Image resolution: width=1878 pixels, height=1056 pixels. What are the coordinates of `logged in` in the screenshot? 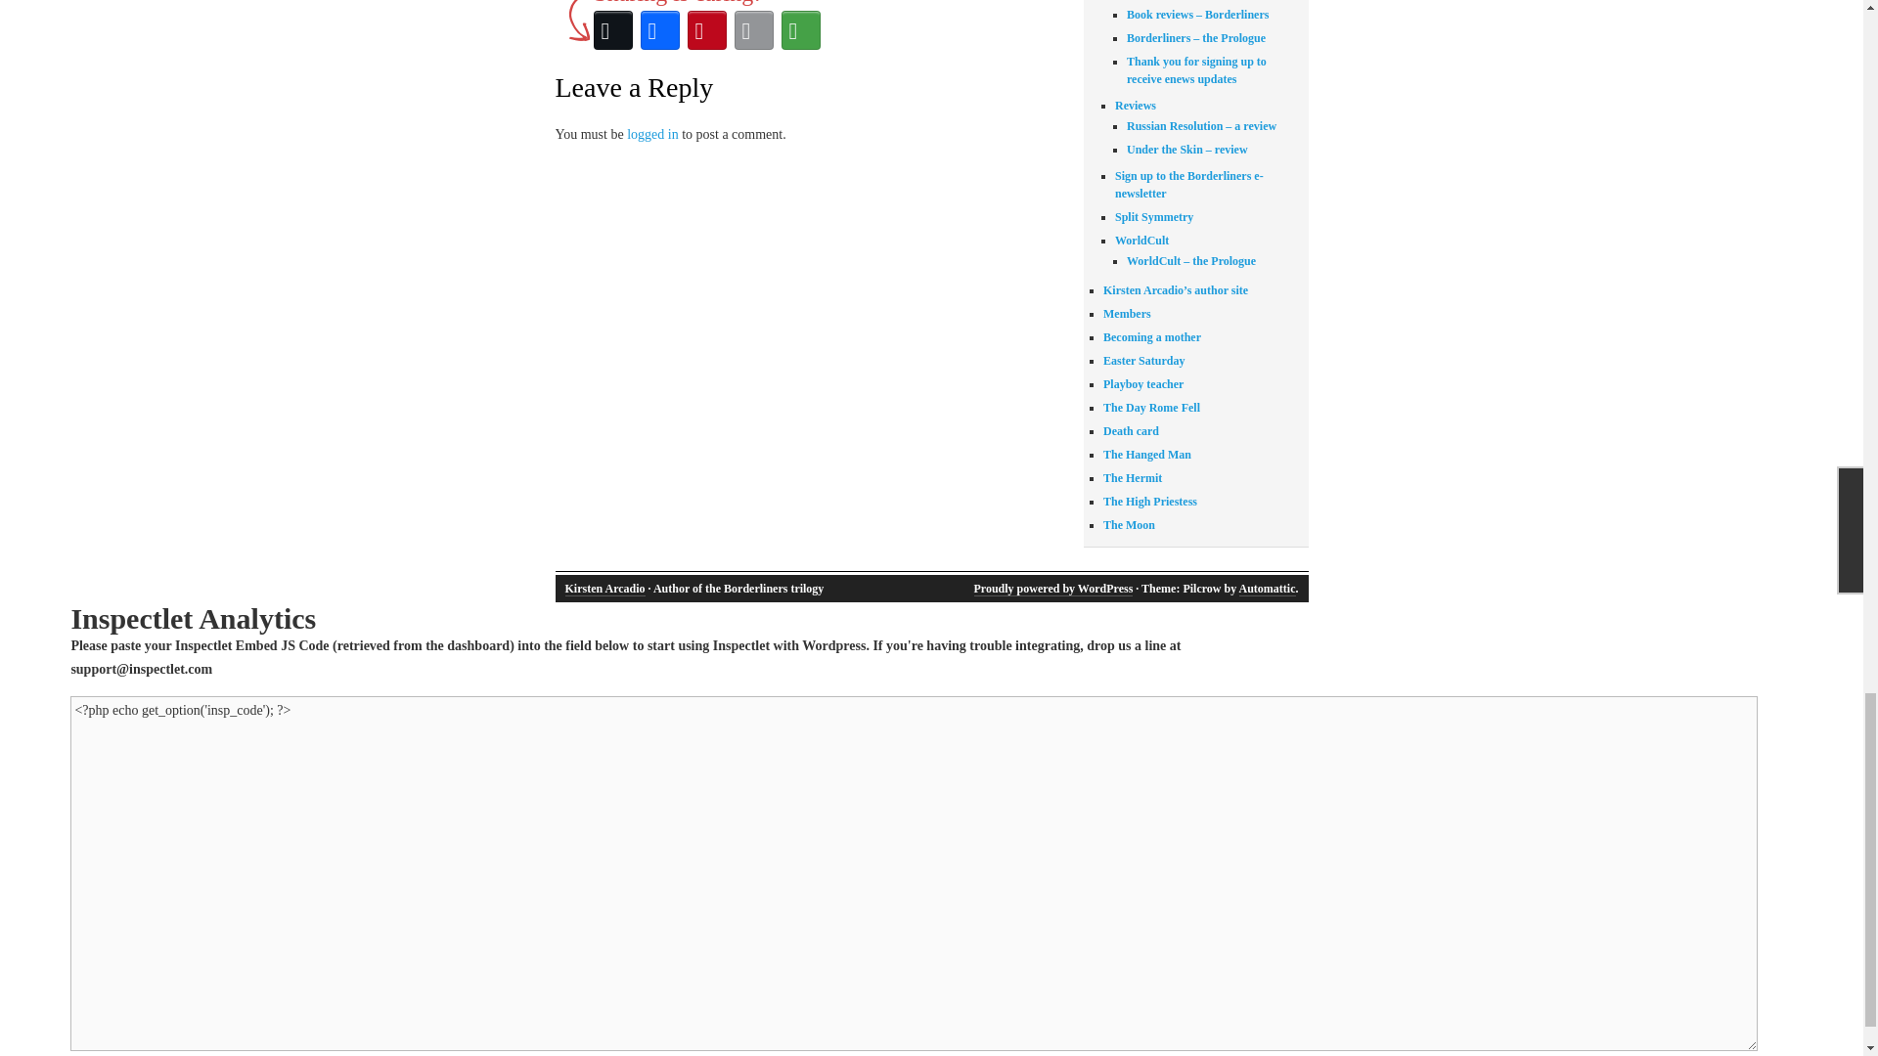 It's located at (652, 133).